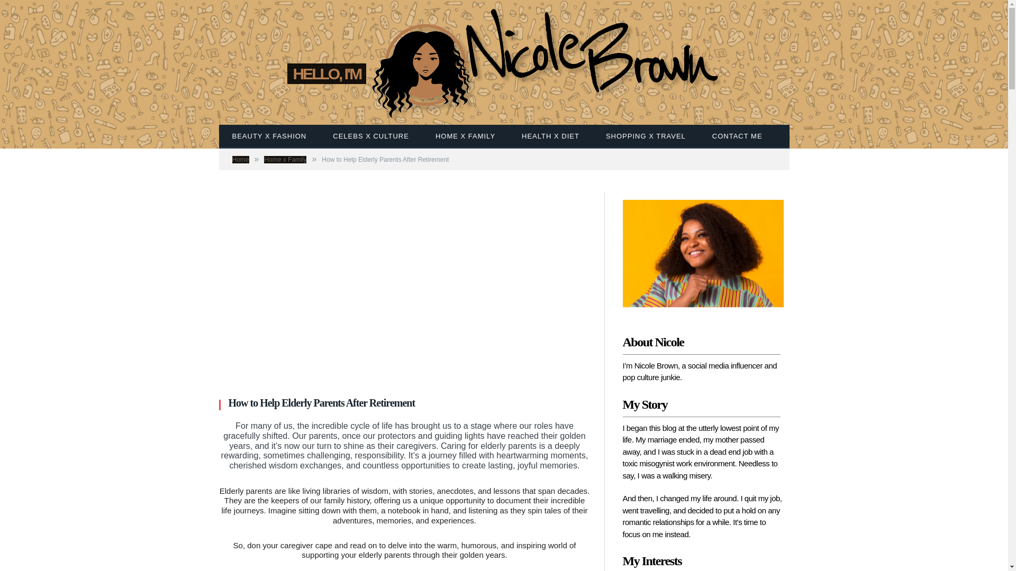 This screenshot has width=1016, height=571. Describe the element at coordinates (371, 136) in the screenshot. I see `CELEBS X CULTURE` at that location.